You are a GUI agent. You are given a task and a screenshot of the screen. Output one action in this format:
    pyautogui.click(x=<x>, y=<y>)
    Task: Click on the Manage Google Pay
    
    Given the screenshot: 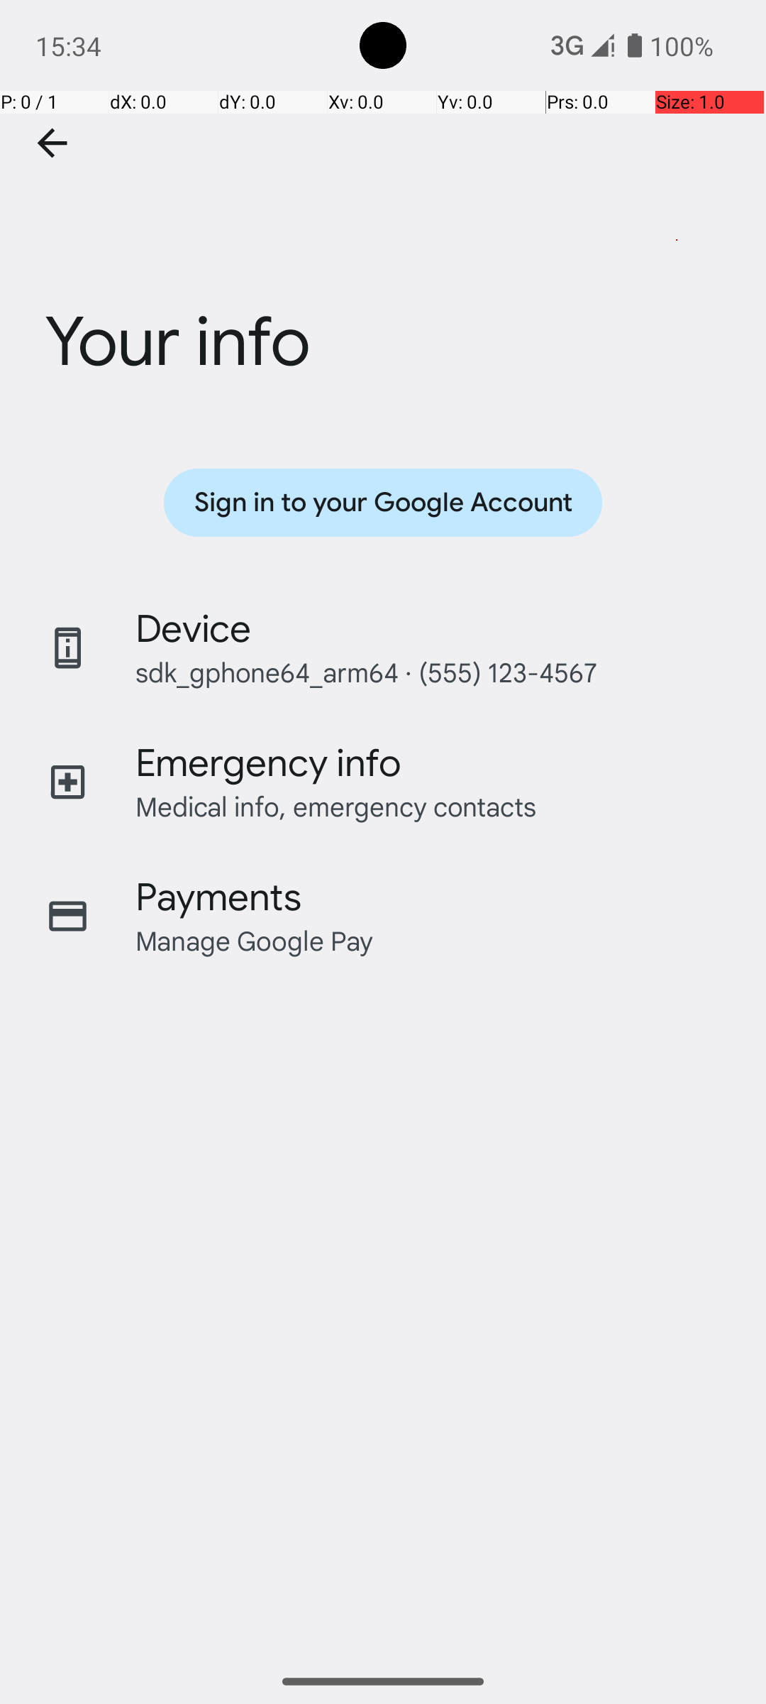 What is the action you would take?
    pyautogui.click(x=255, y=940)
    